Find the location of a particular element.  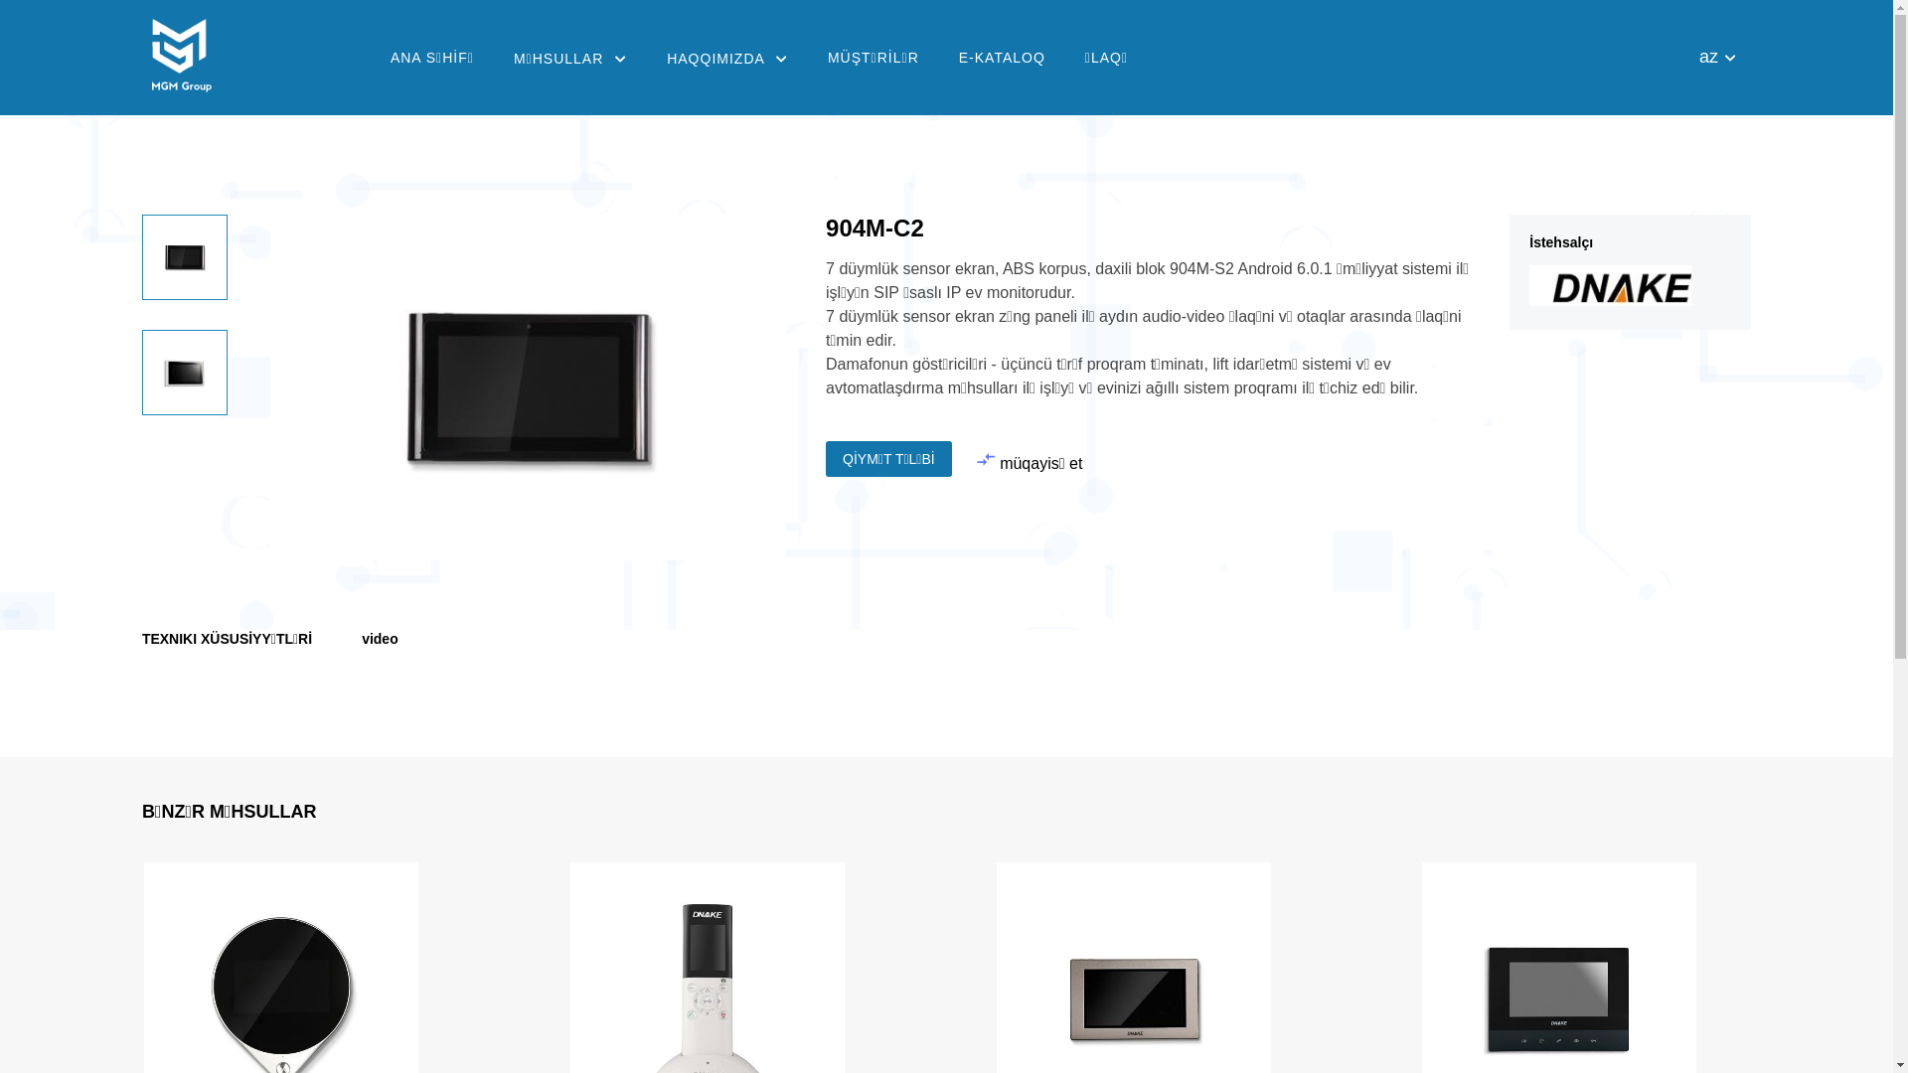

video is located at coordinates (380, 638).